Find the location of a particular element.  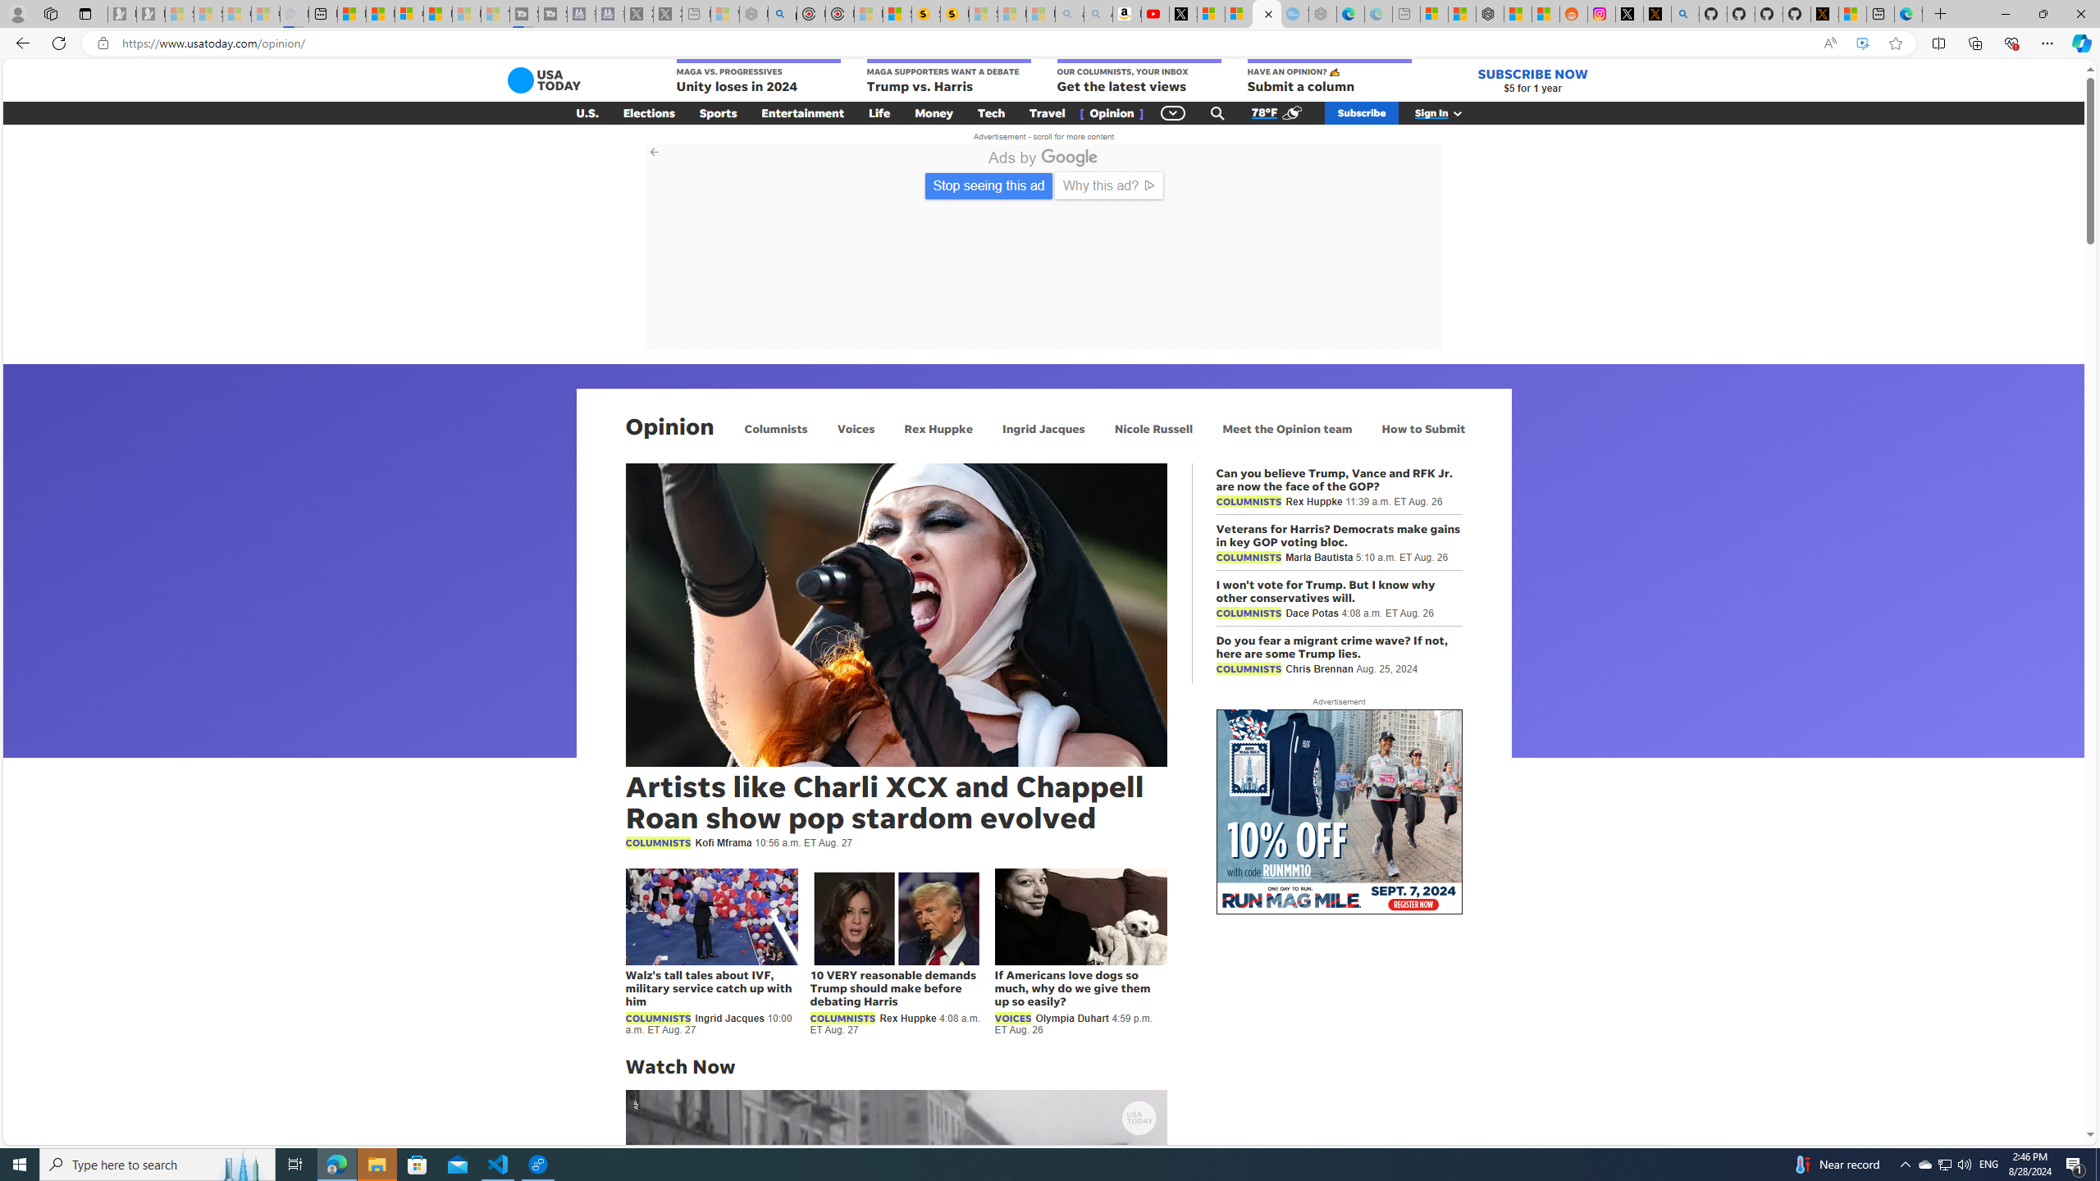

Subscribe is located at coordinates (1362, 113).